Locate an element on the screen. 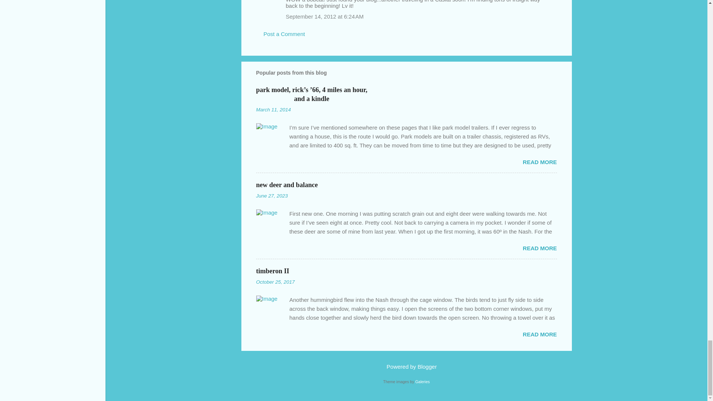 The width and height of the screenshot is (713, 401). Post a Comment is located at coordinates (284, 34).